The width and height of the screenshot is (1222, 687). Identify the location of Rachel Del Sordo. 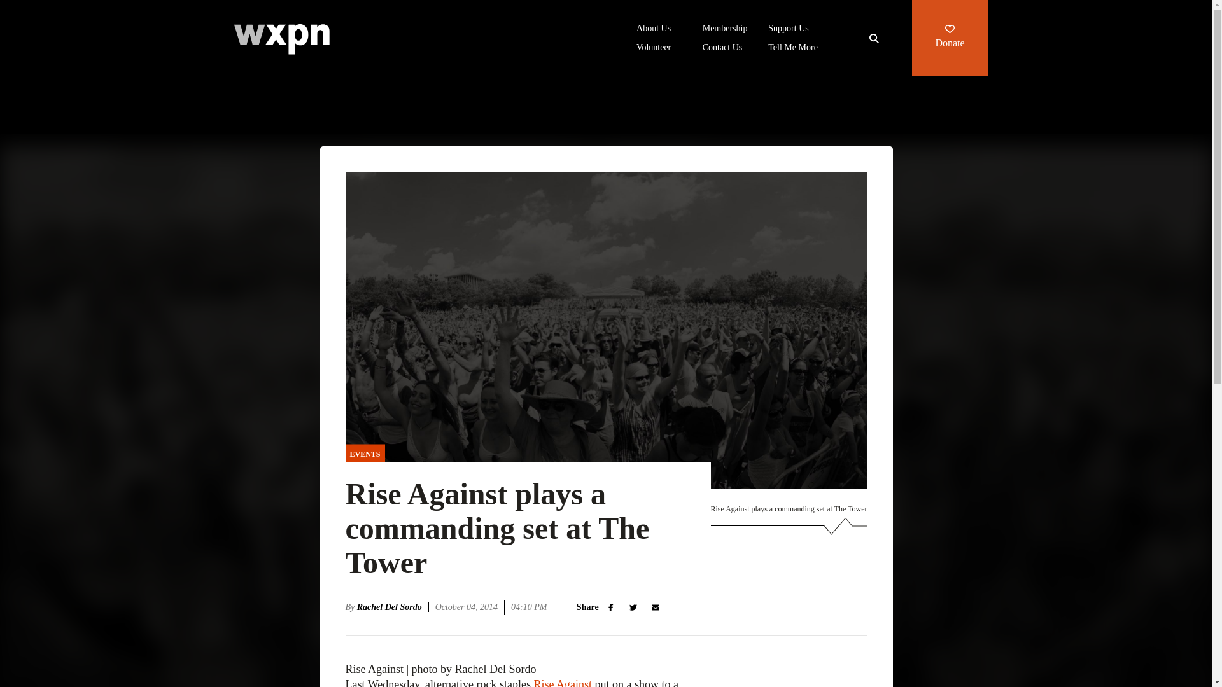
(392, 607).